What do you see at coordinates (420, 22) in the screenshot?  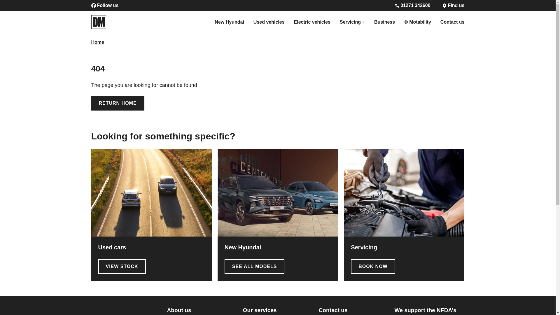 I see `Motability` at bounding box center [420, 22].